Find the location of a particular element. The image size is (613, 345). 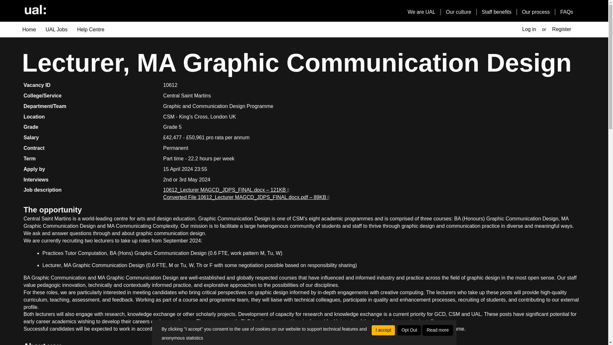

Our culture is located at coordinates (458, 12).